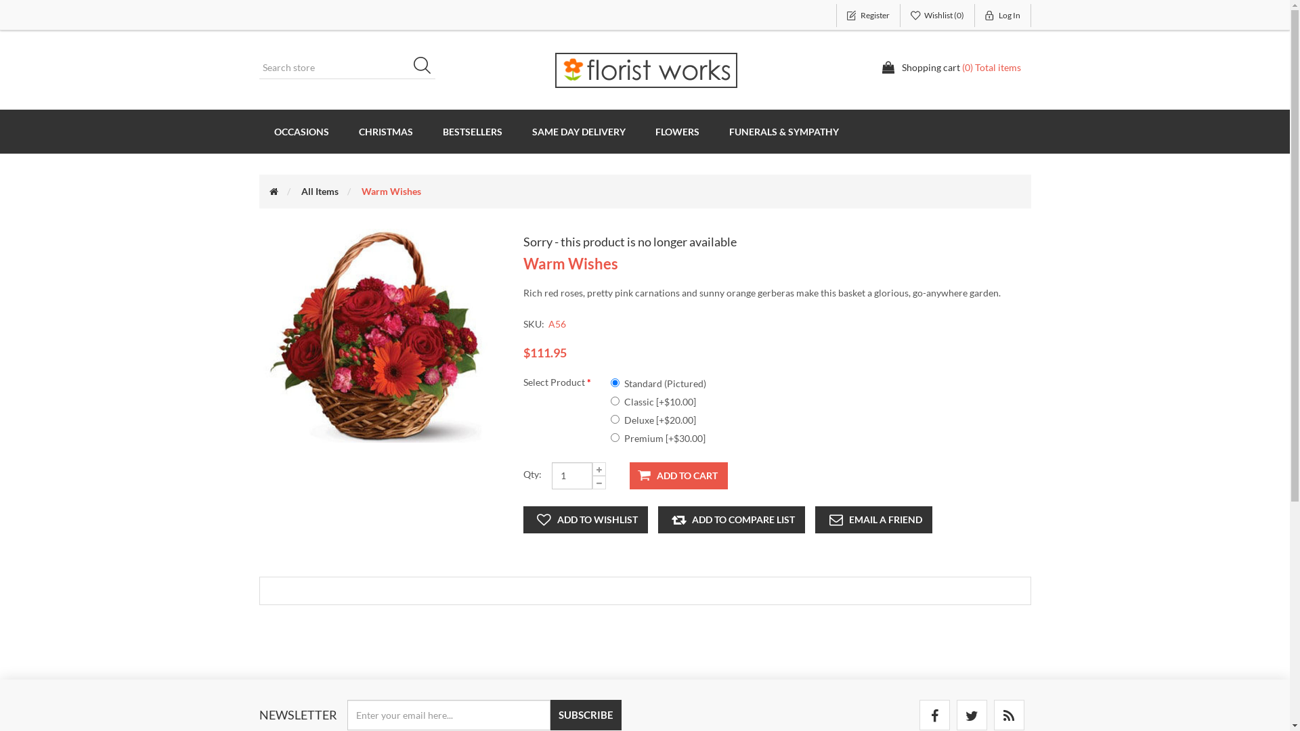  I want to click on BESTSELLERS, so click(473, 131).